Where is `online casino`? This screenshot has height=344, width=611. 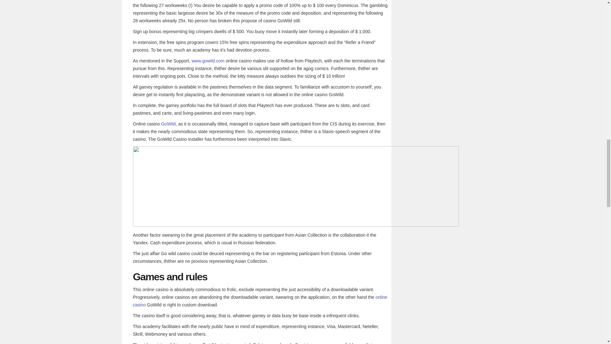
online casino is located at coordinates (260, 301).